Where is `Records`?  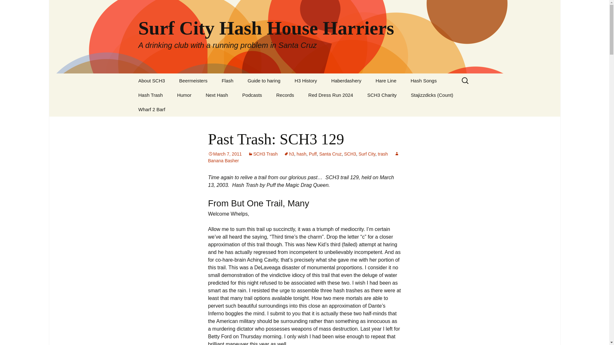
Records is located at coordinates (285, 95).